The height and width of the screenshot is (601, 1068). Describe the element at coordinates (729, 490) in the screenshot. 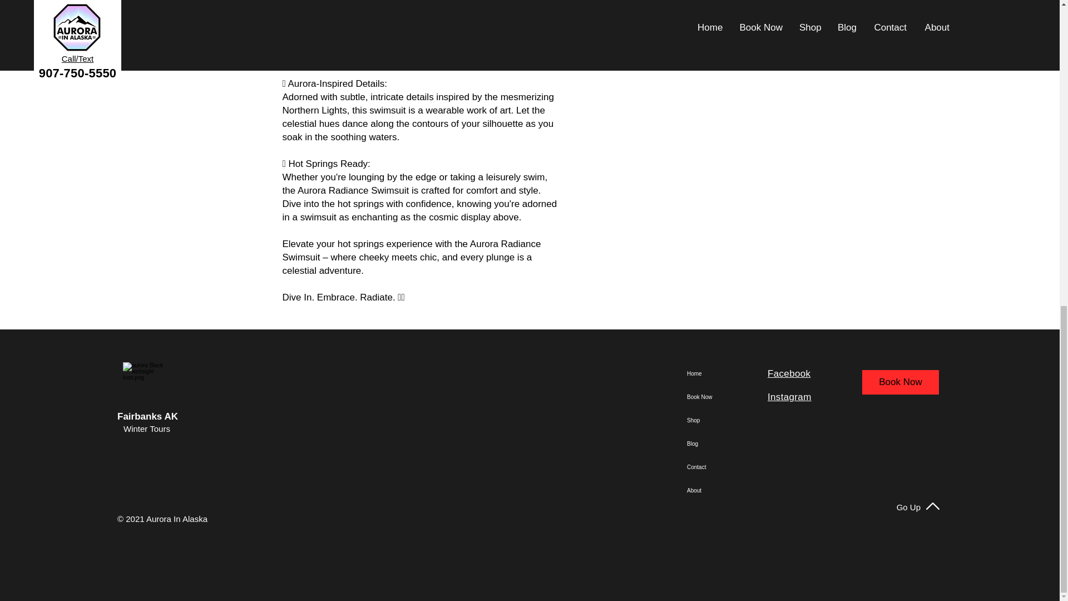

I see `About` at that location.